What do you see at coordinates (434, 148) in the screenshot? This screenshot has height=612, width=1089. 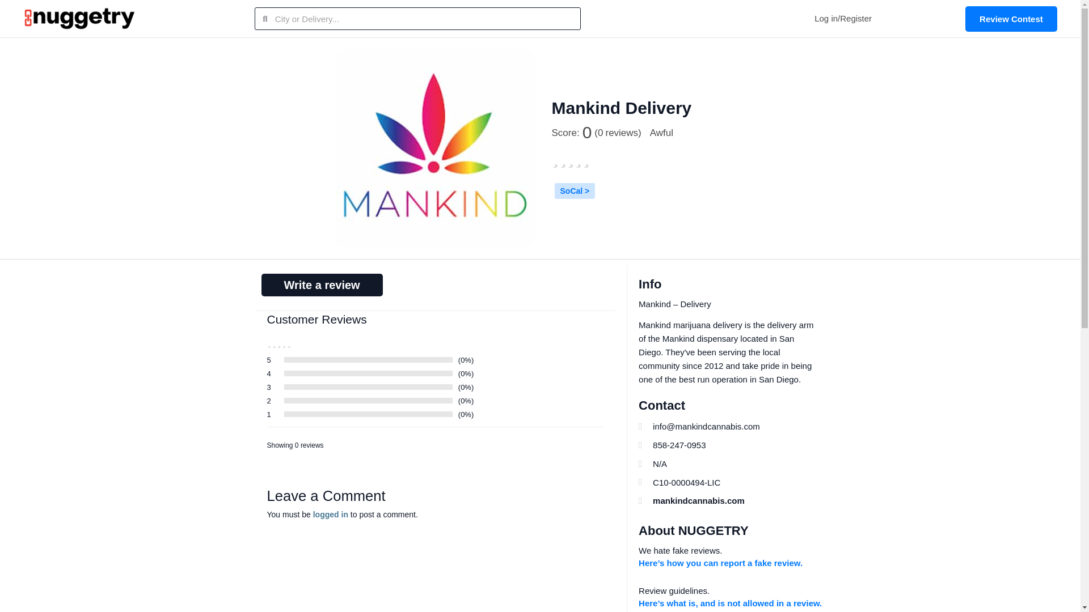 I see `Mankind Dispensary Logo` at bounding box center [434, 148].